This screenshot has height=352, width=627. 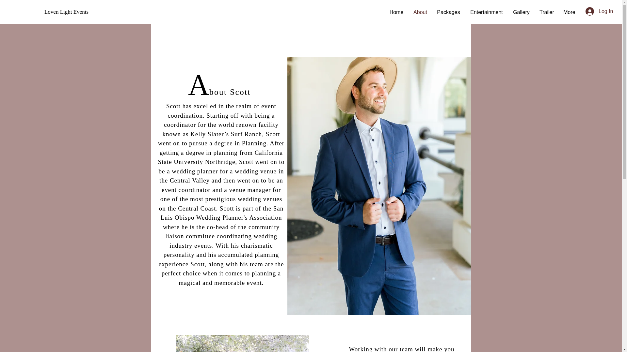 I want to click on Packages, so click(x=448, y=12).